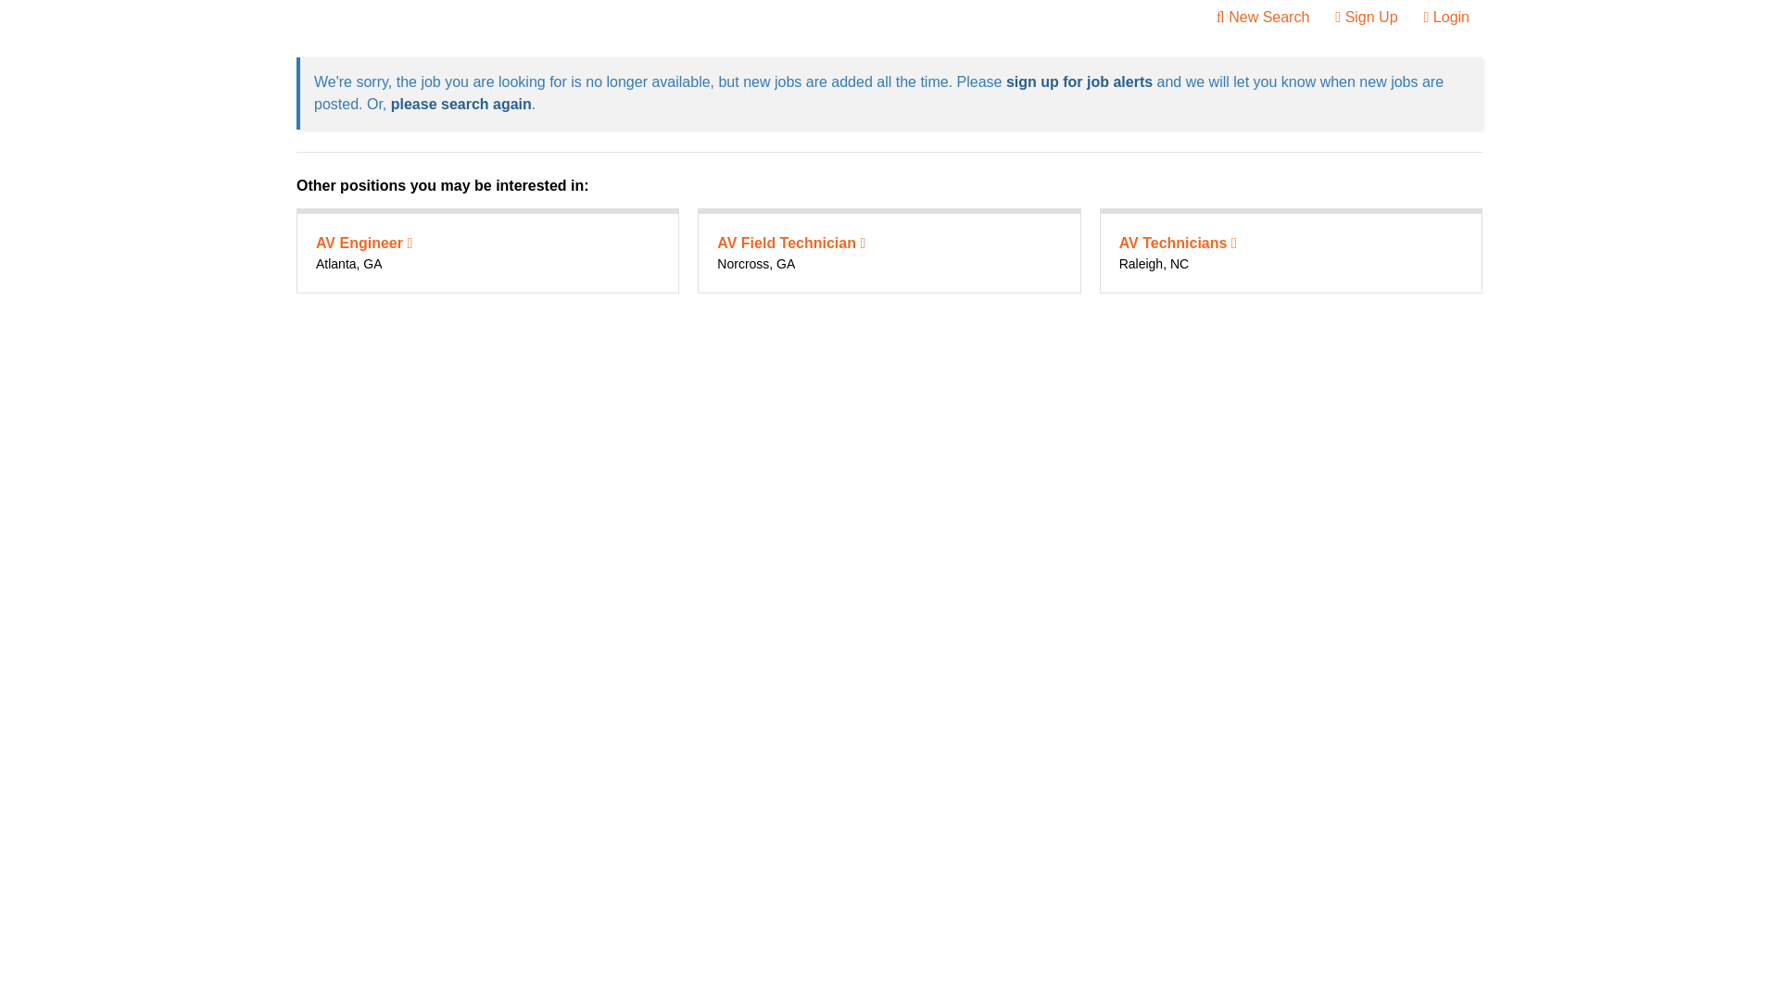 Image resolution: width=1779 pixels, height=1000 pixels. Describe the element at coordinates (1445, 17) in the screenshot. I see `Login` at that location.